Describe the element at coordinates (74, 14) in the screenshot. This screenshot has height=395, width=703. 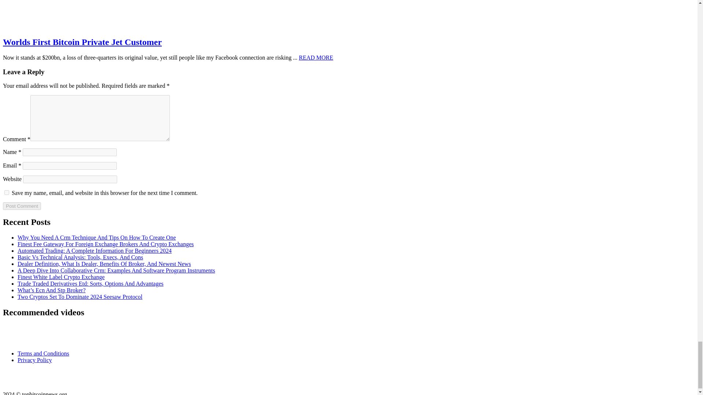
I see `Worlds First Bitcoin Private Jet Customer` at that location.